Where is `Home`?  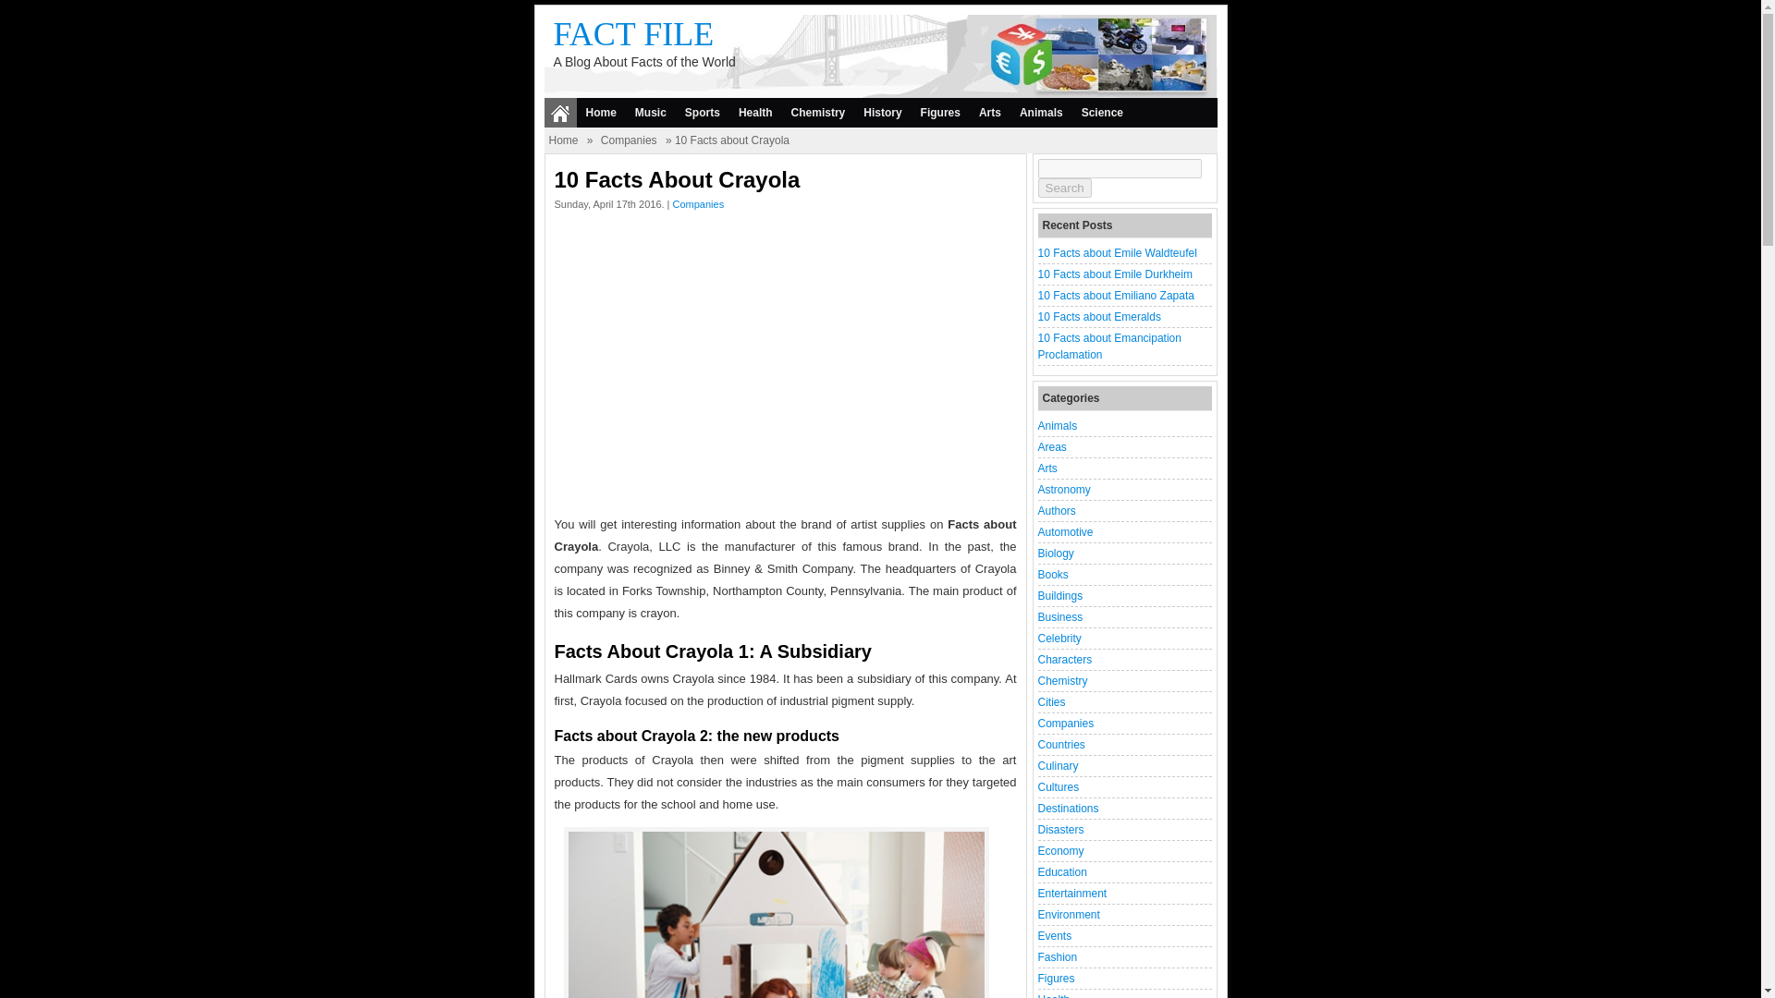
Home is located at coordinates (601, 113).